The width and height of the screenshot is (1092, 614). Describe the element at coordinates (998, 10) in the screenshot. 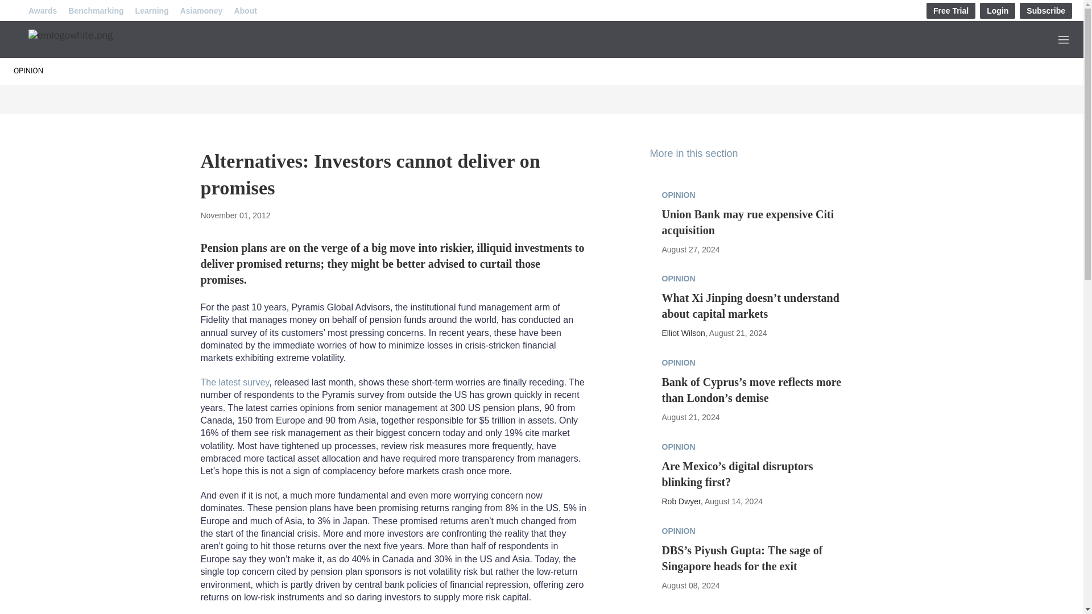

I see `Login` at that location.